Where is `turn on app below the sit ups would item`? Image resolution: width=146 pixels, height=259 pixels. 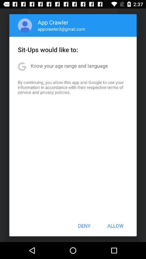
turn on app below the sit ups would item is located at coordinates (69, 66).